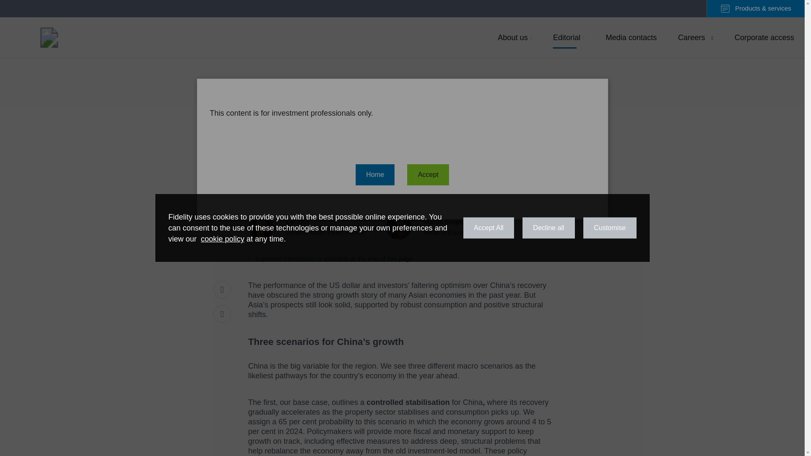 The height and width of the screenshot is (456, 811). I want to click on Fidelity International Logo, so click(695, 37).